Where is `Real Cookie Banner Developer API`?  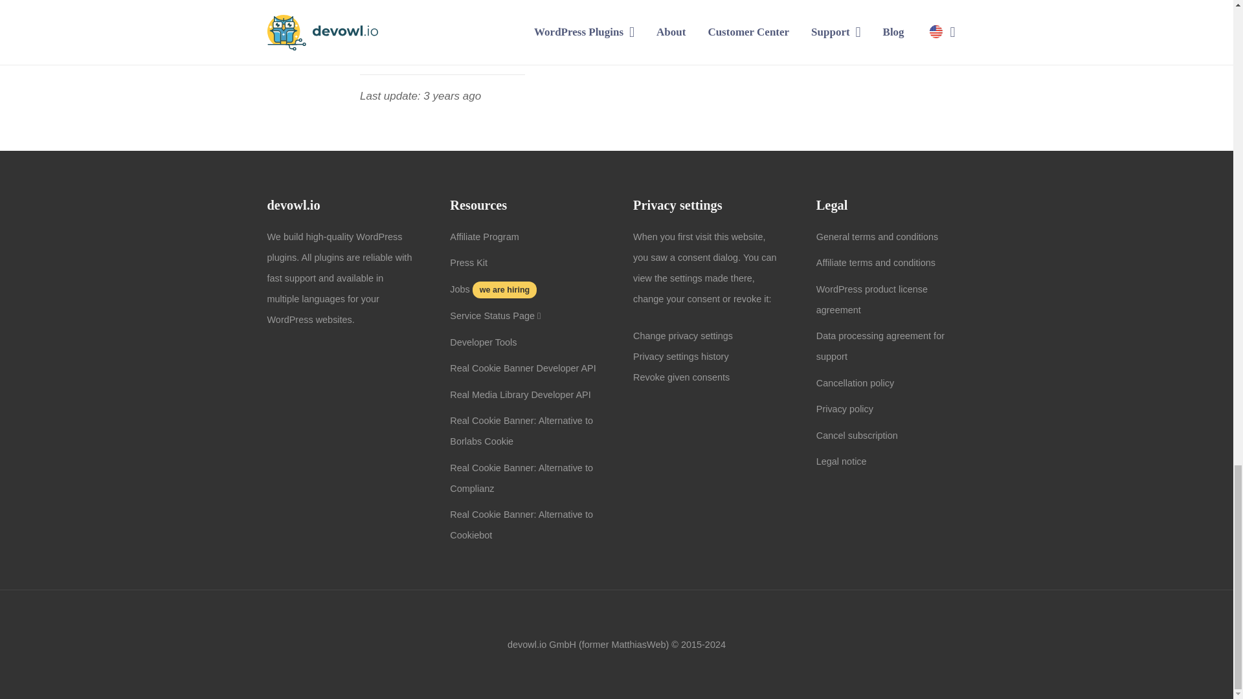
Real Cookie Banner Developer API is located at coordinates (523, 368).